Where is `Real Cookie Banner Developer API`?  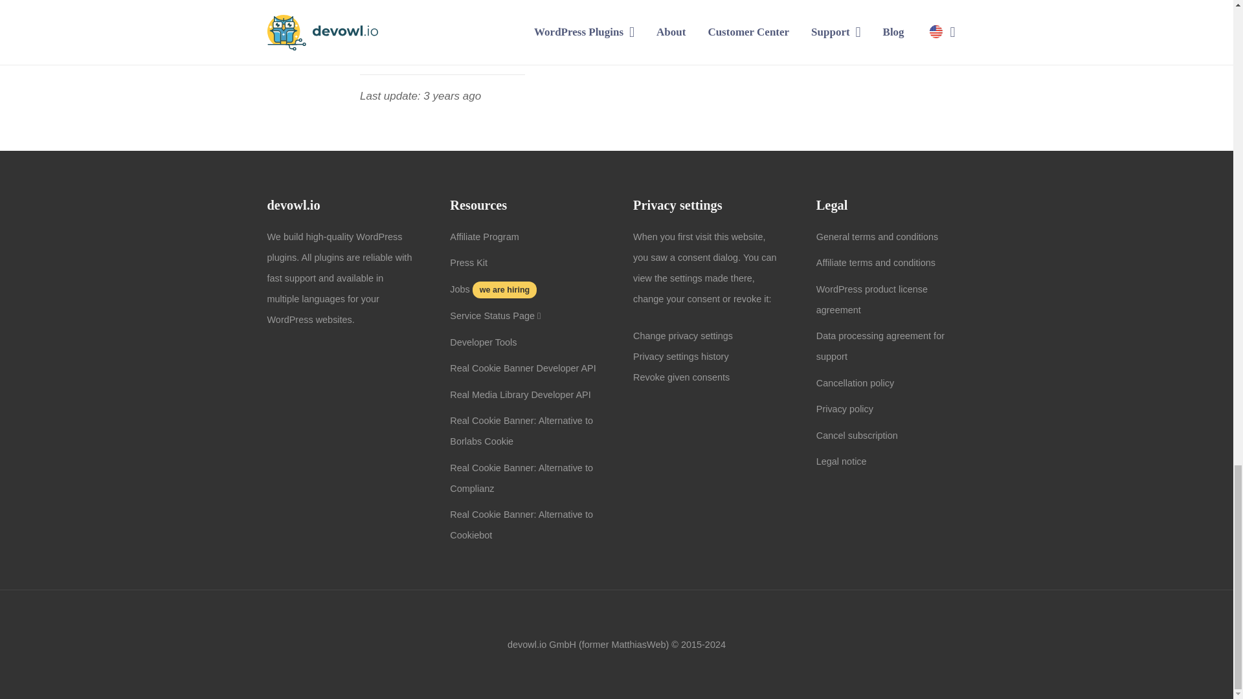
Real Cookie Banner Developer API is located at coordinates (523, 368).